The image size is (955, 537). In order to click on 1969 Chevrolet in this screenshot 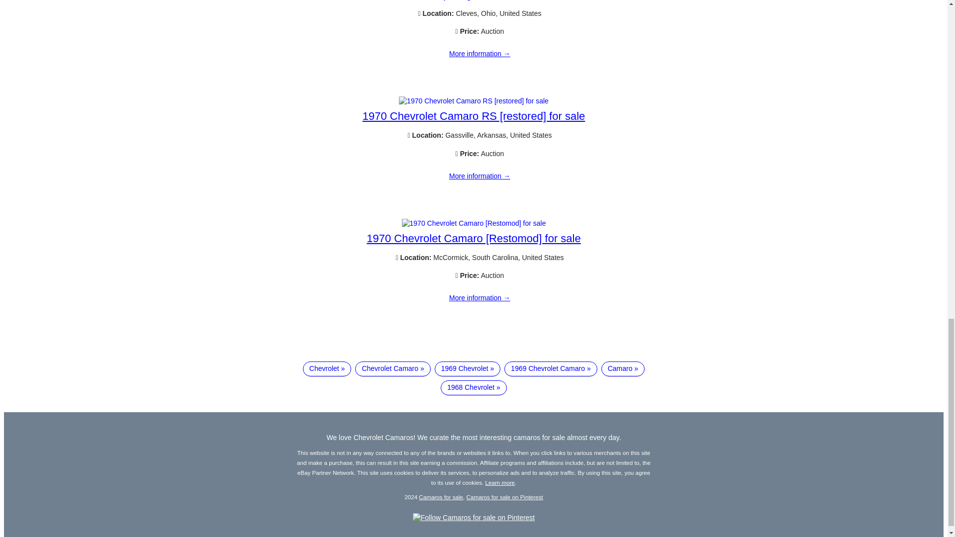, I will do `click(468, 369)`.